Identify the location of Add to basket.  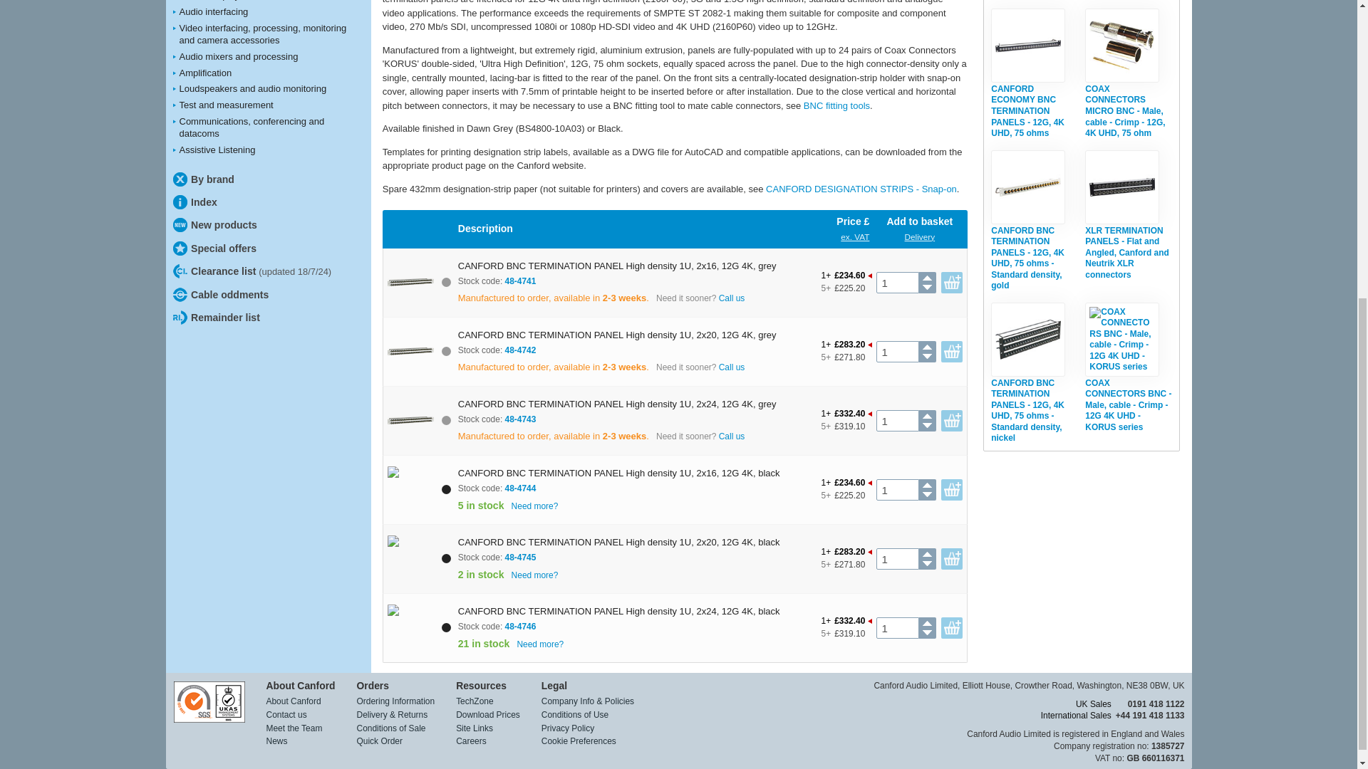
(952, 282).